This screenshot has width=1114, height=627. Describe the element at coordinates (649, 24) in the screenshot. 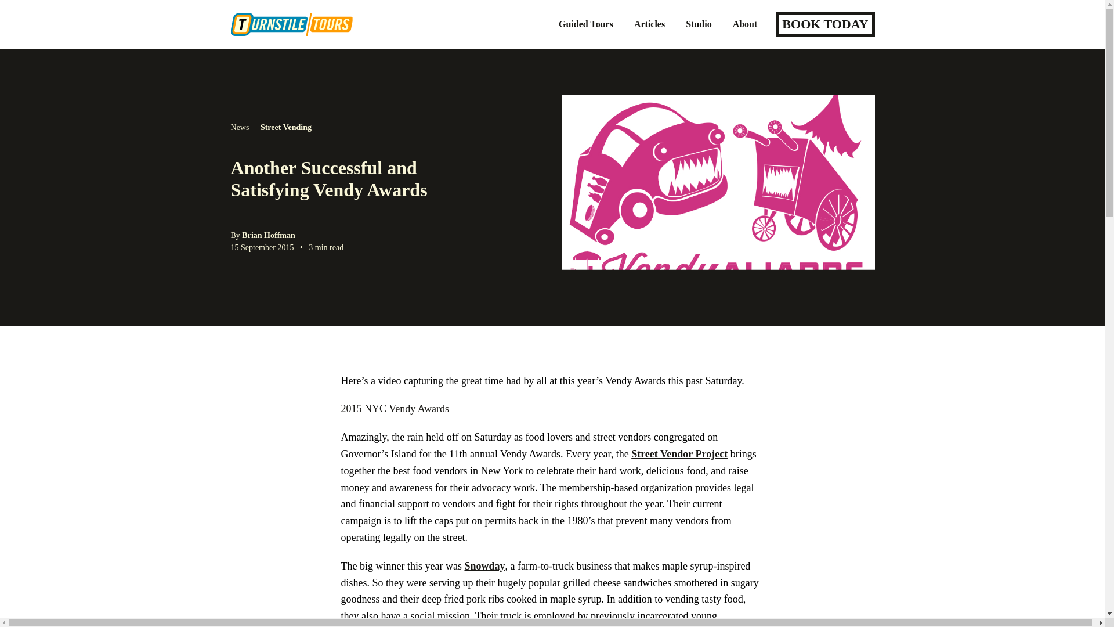

I see `Articles` at that location.